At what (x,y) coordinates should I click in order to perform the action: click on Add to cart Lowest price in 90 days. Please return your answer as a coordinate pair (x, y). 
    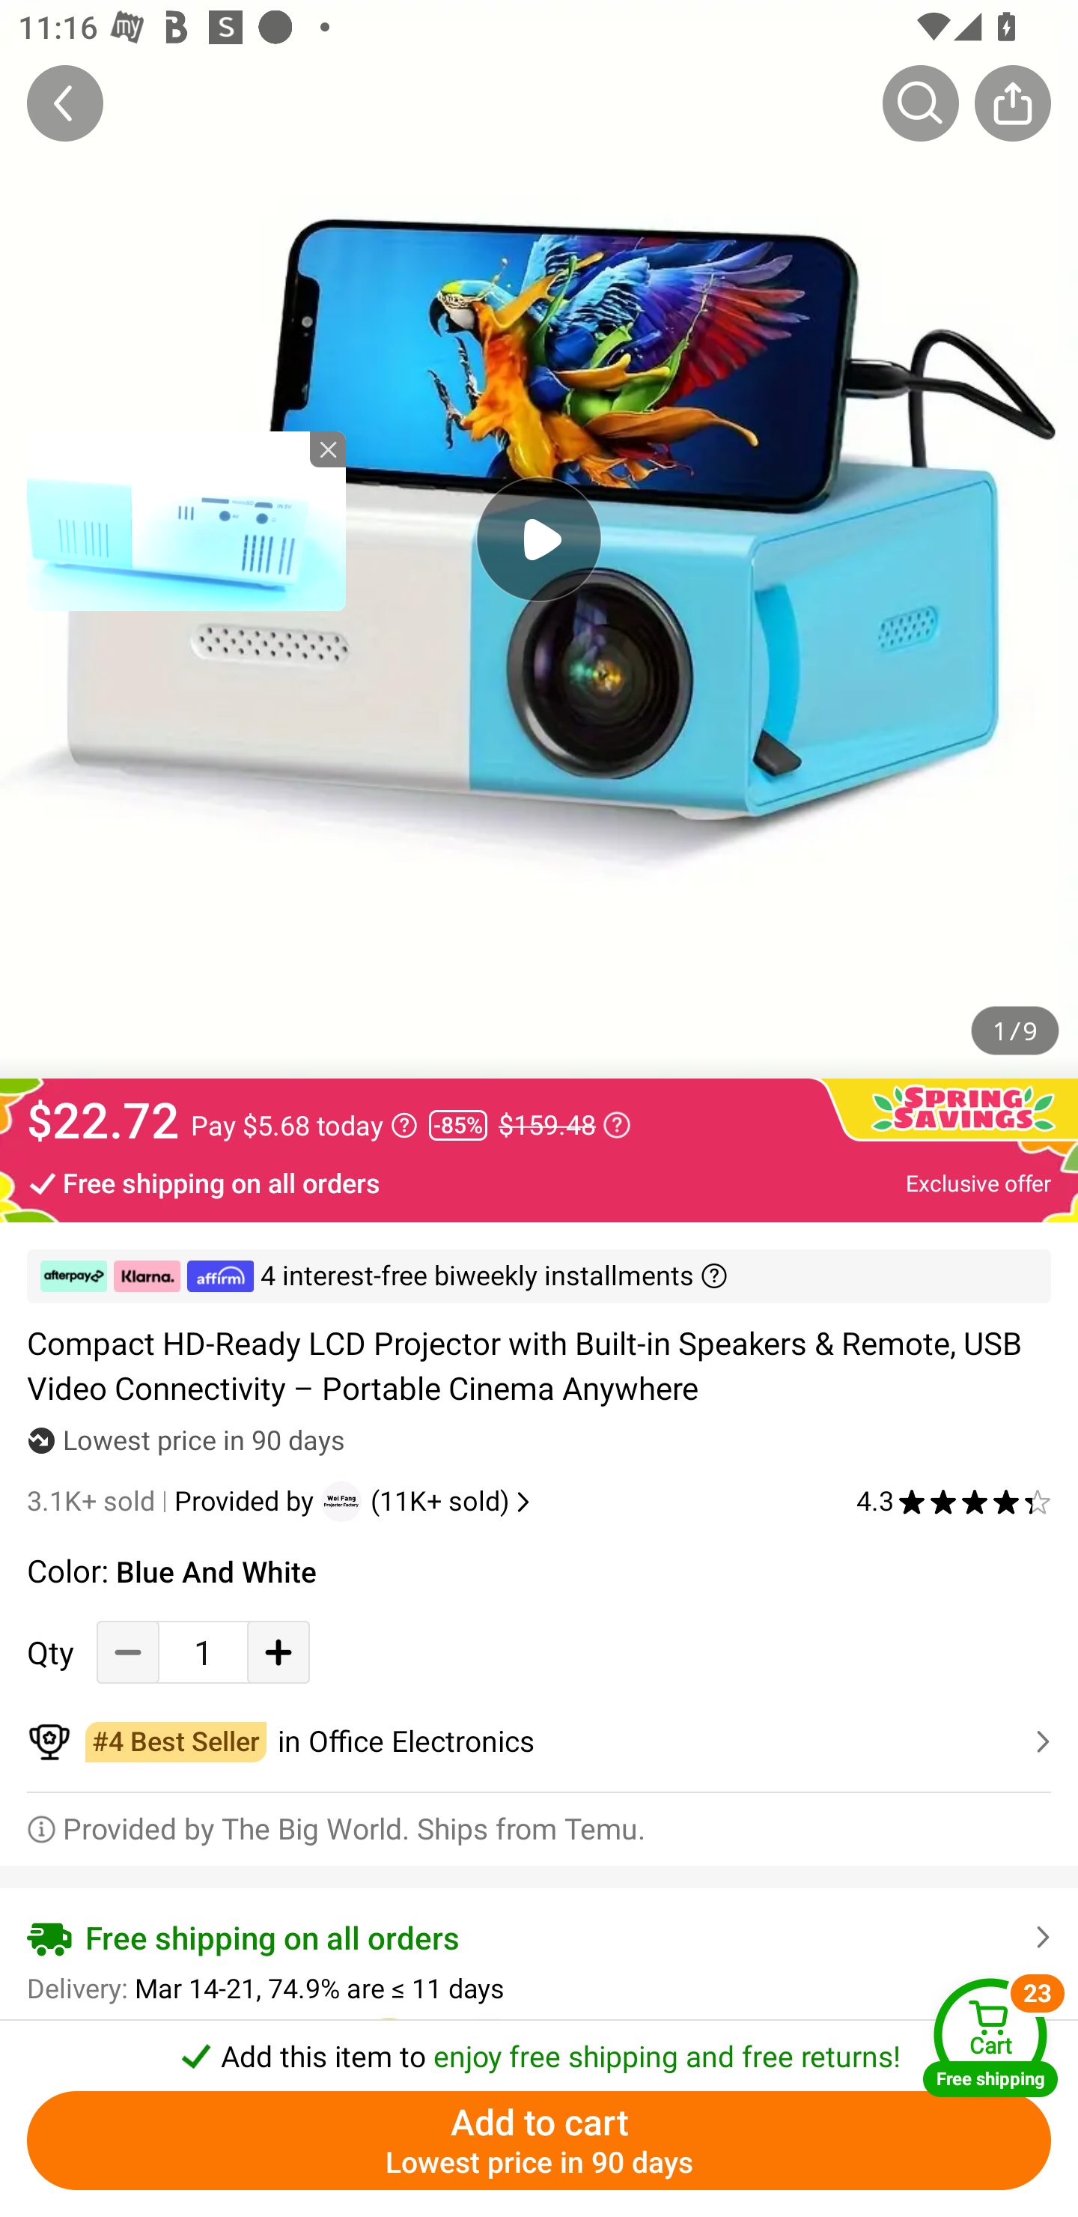
    Looking at the image, I should click on (539, 2141).